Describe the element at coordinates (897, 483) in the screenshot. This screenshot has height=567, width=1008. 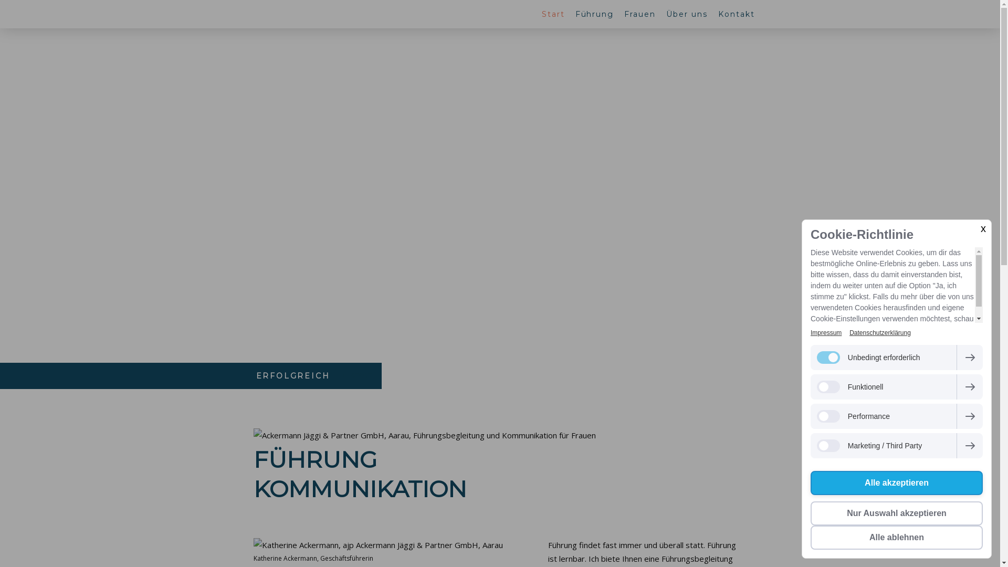
I see `Alle akzeptieren` at that location.